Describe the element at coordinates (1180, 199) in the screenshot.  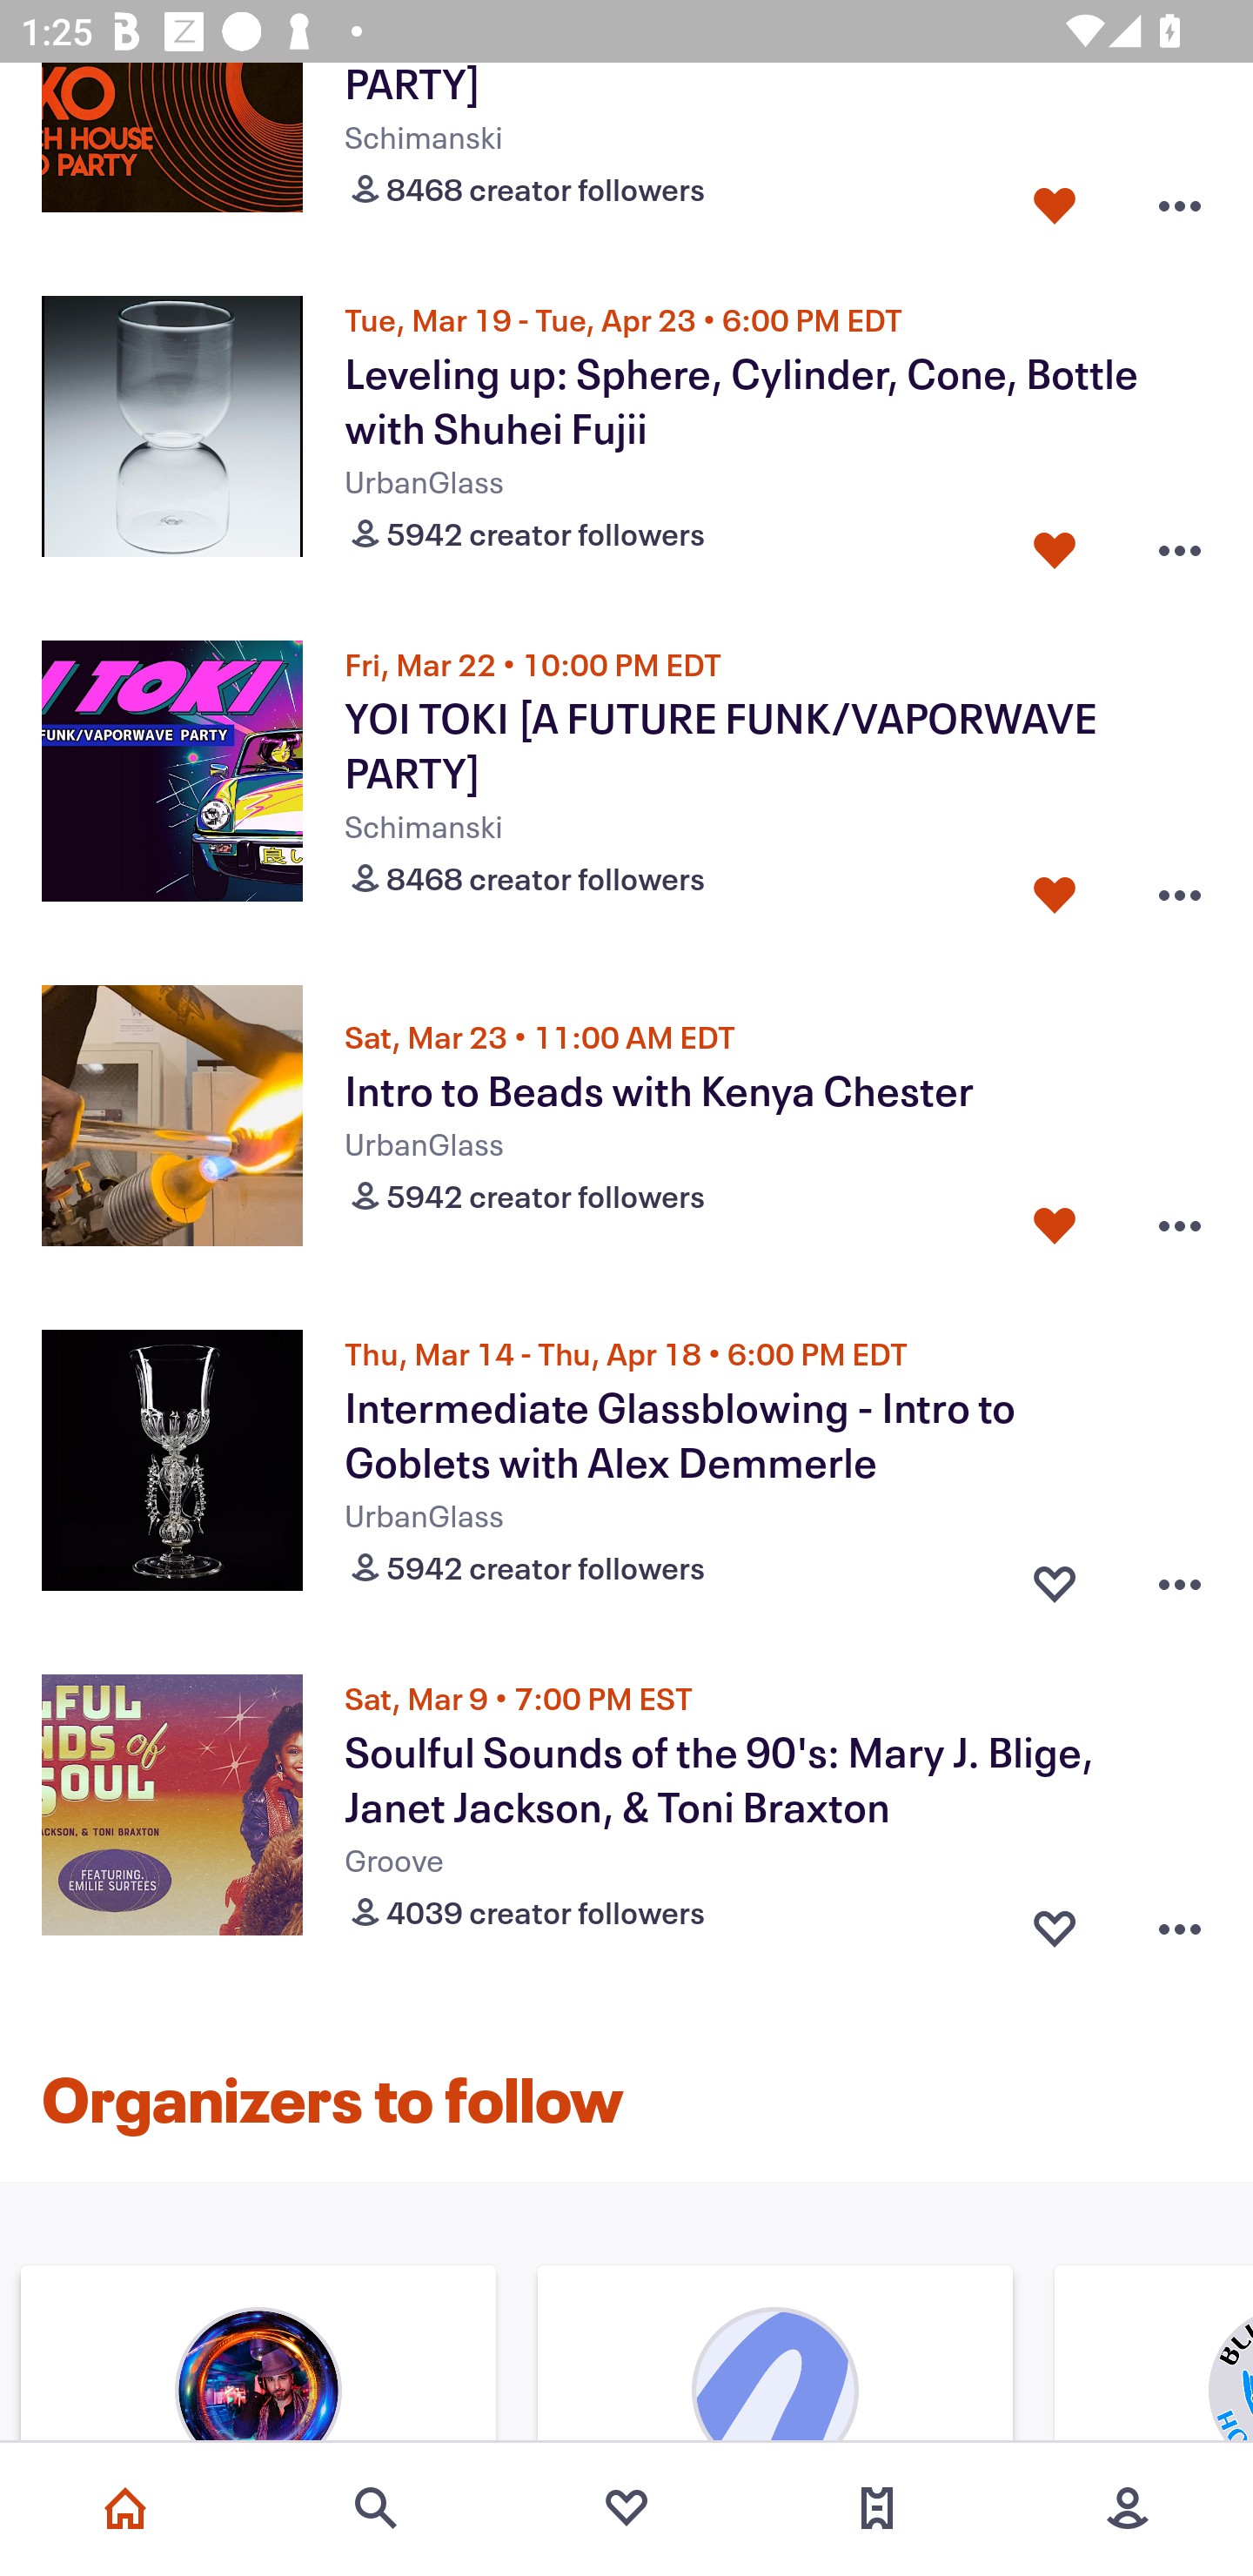
I see `Overflow menu button` at that location.